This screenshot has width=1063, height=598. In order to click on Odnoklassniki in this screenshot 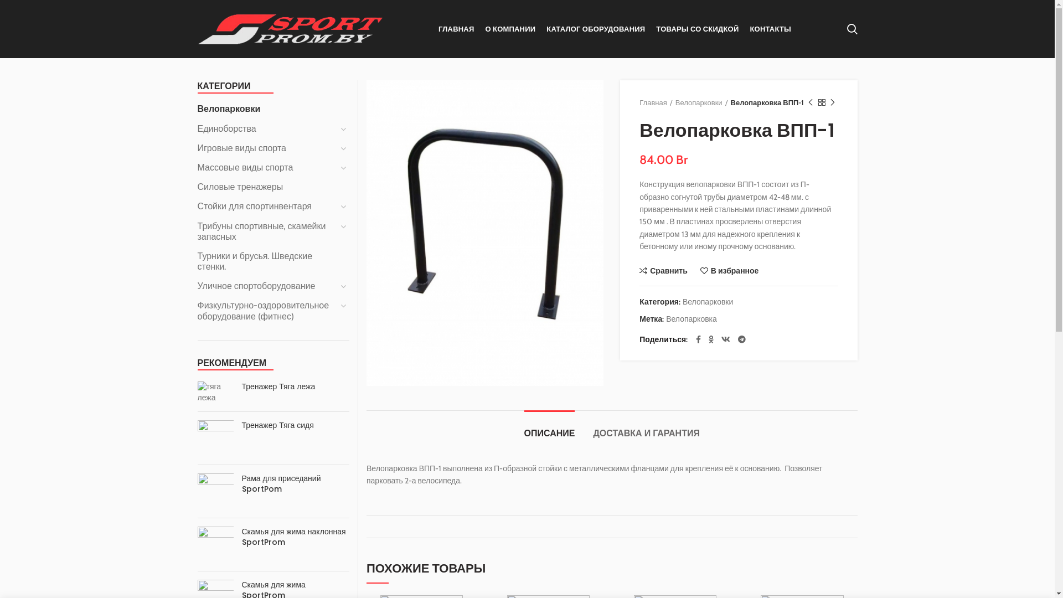, I will do `click(229, 533)`.